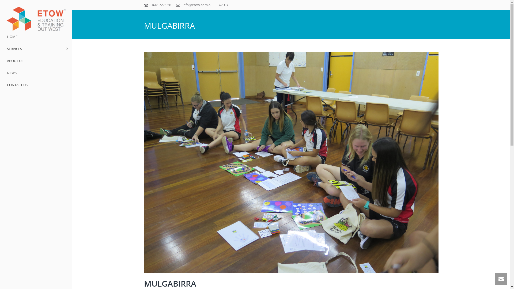 The width and height of the screenshot is (514, 289). I want to click on NEWS, so click(36, 73).